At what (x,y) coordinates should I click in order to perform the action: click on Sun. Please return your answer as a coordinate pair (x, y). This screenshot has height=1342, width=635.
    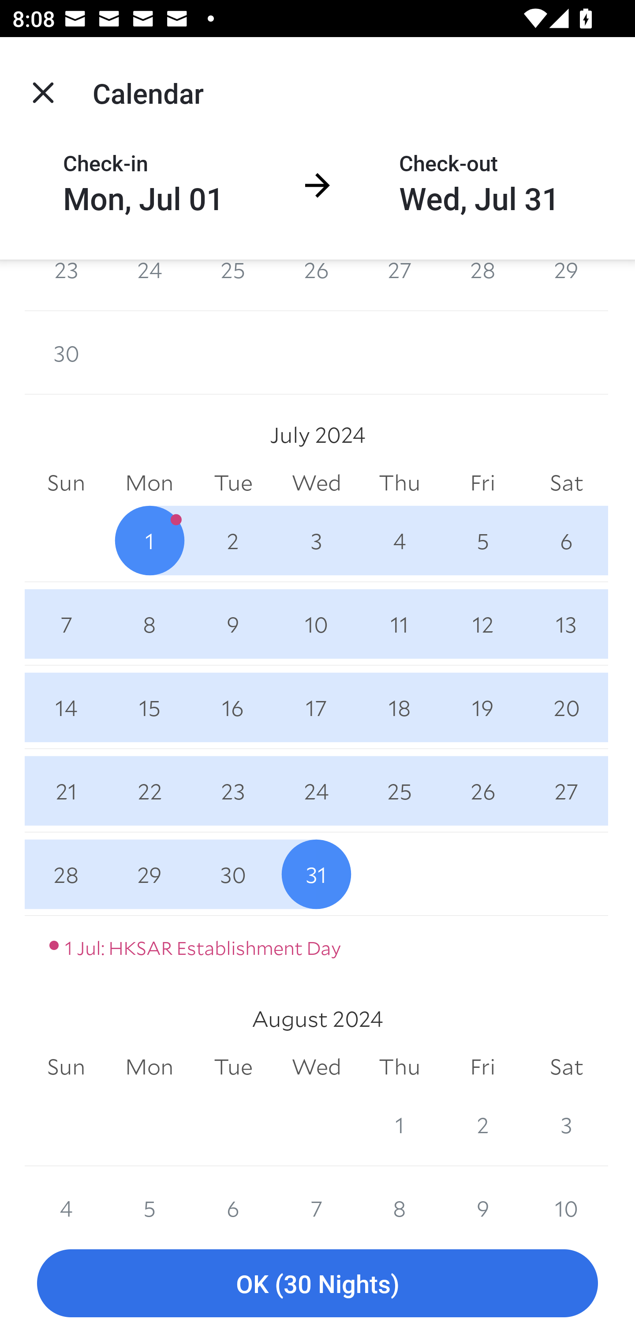
    Looking at the image, I should click on (66, 483).